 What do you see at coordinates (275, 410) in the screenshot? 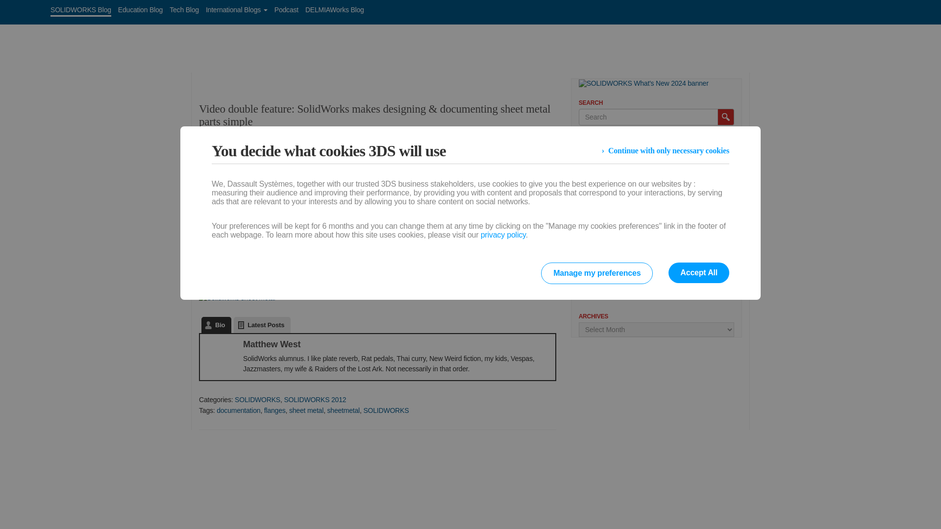
I see `flanges` at bounding box center [275, 410].